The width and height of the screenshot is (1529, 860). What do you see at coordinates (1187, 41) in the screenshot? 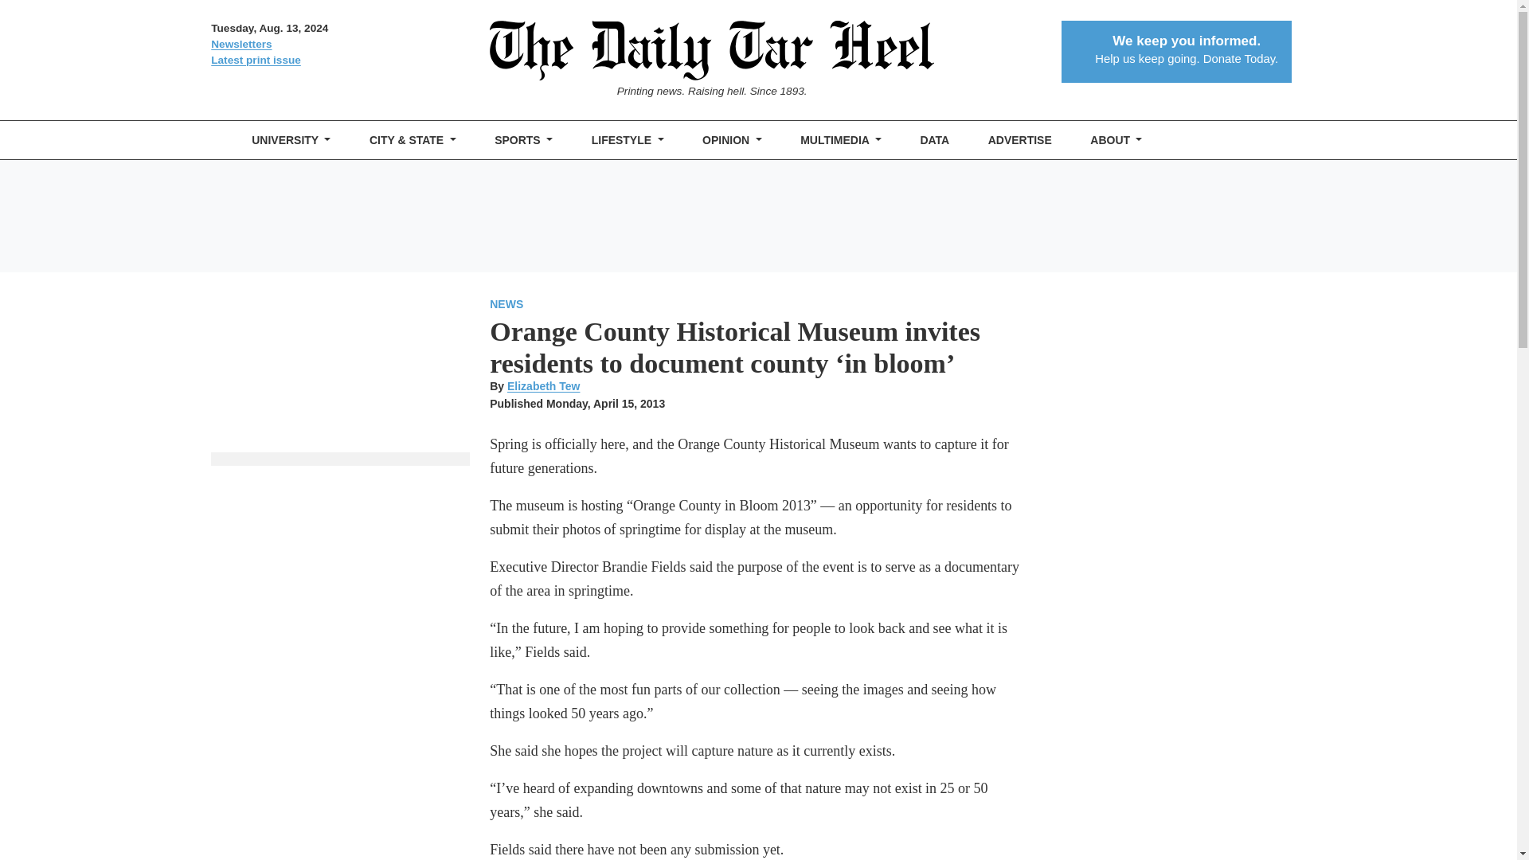
I see `We keep you informed.` at bounding box center [1187, 41].